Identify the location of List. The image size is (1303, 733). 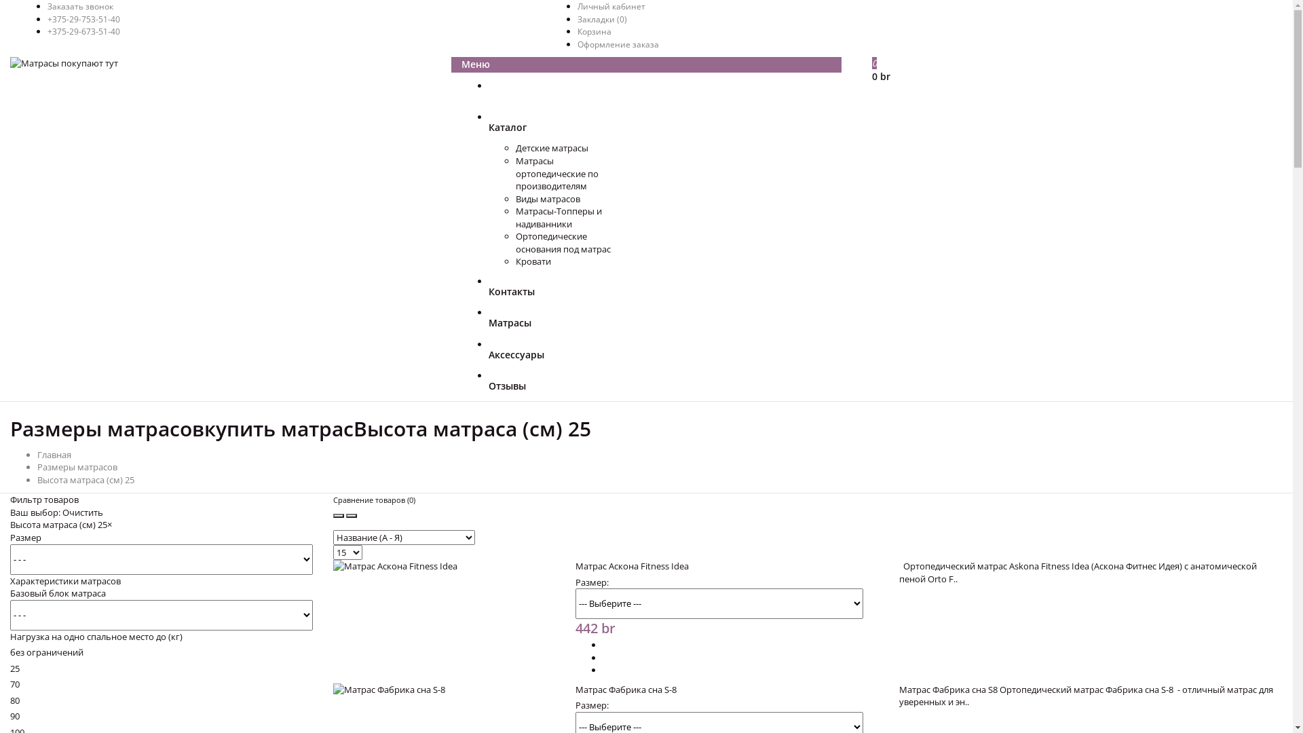
(352, 516).